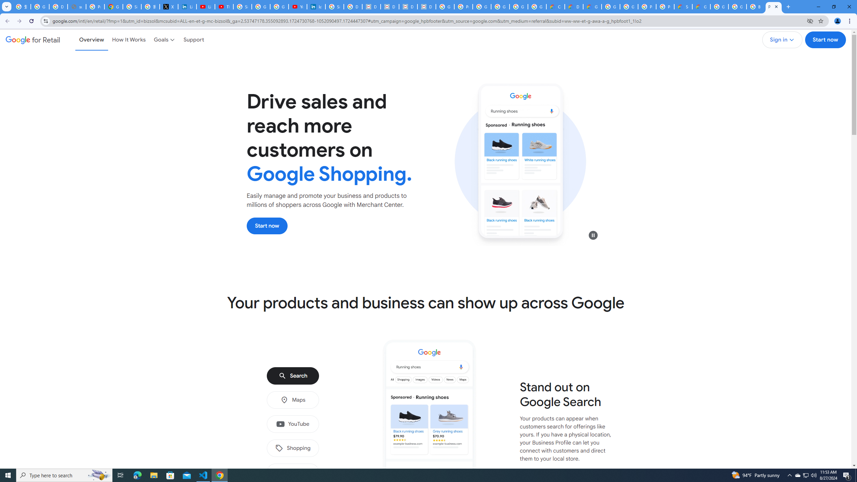 This screenshot has height=482, width=857. I want to click on Data Privacy Framework, so click(408, 7).